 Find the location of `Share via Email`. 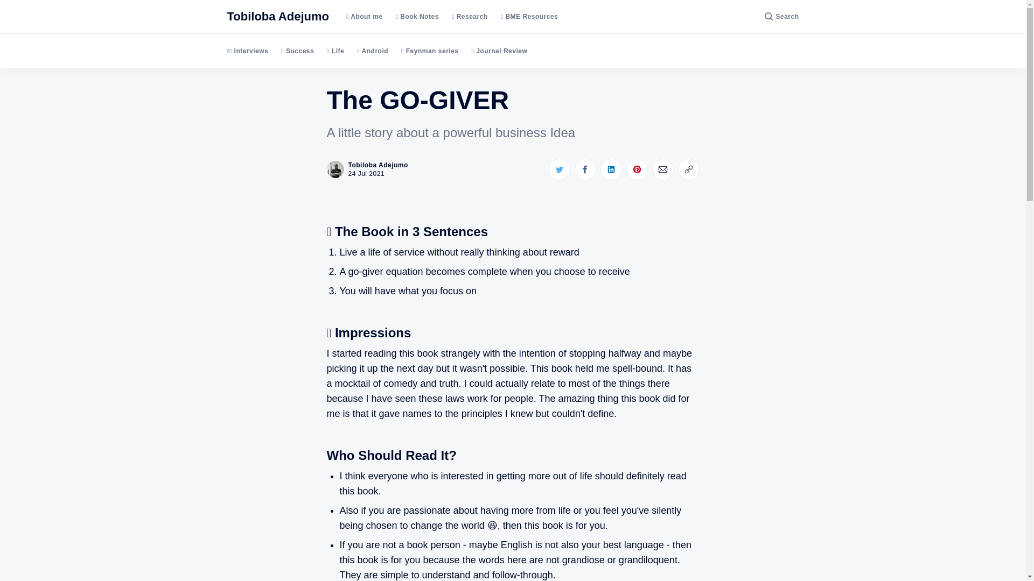

Share via Email is located at coordinates (584, 169).